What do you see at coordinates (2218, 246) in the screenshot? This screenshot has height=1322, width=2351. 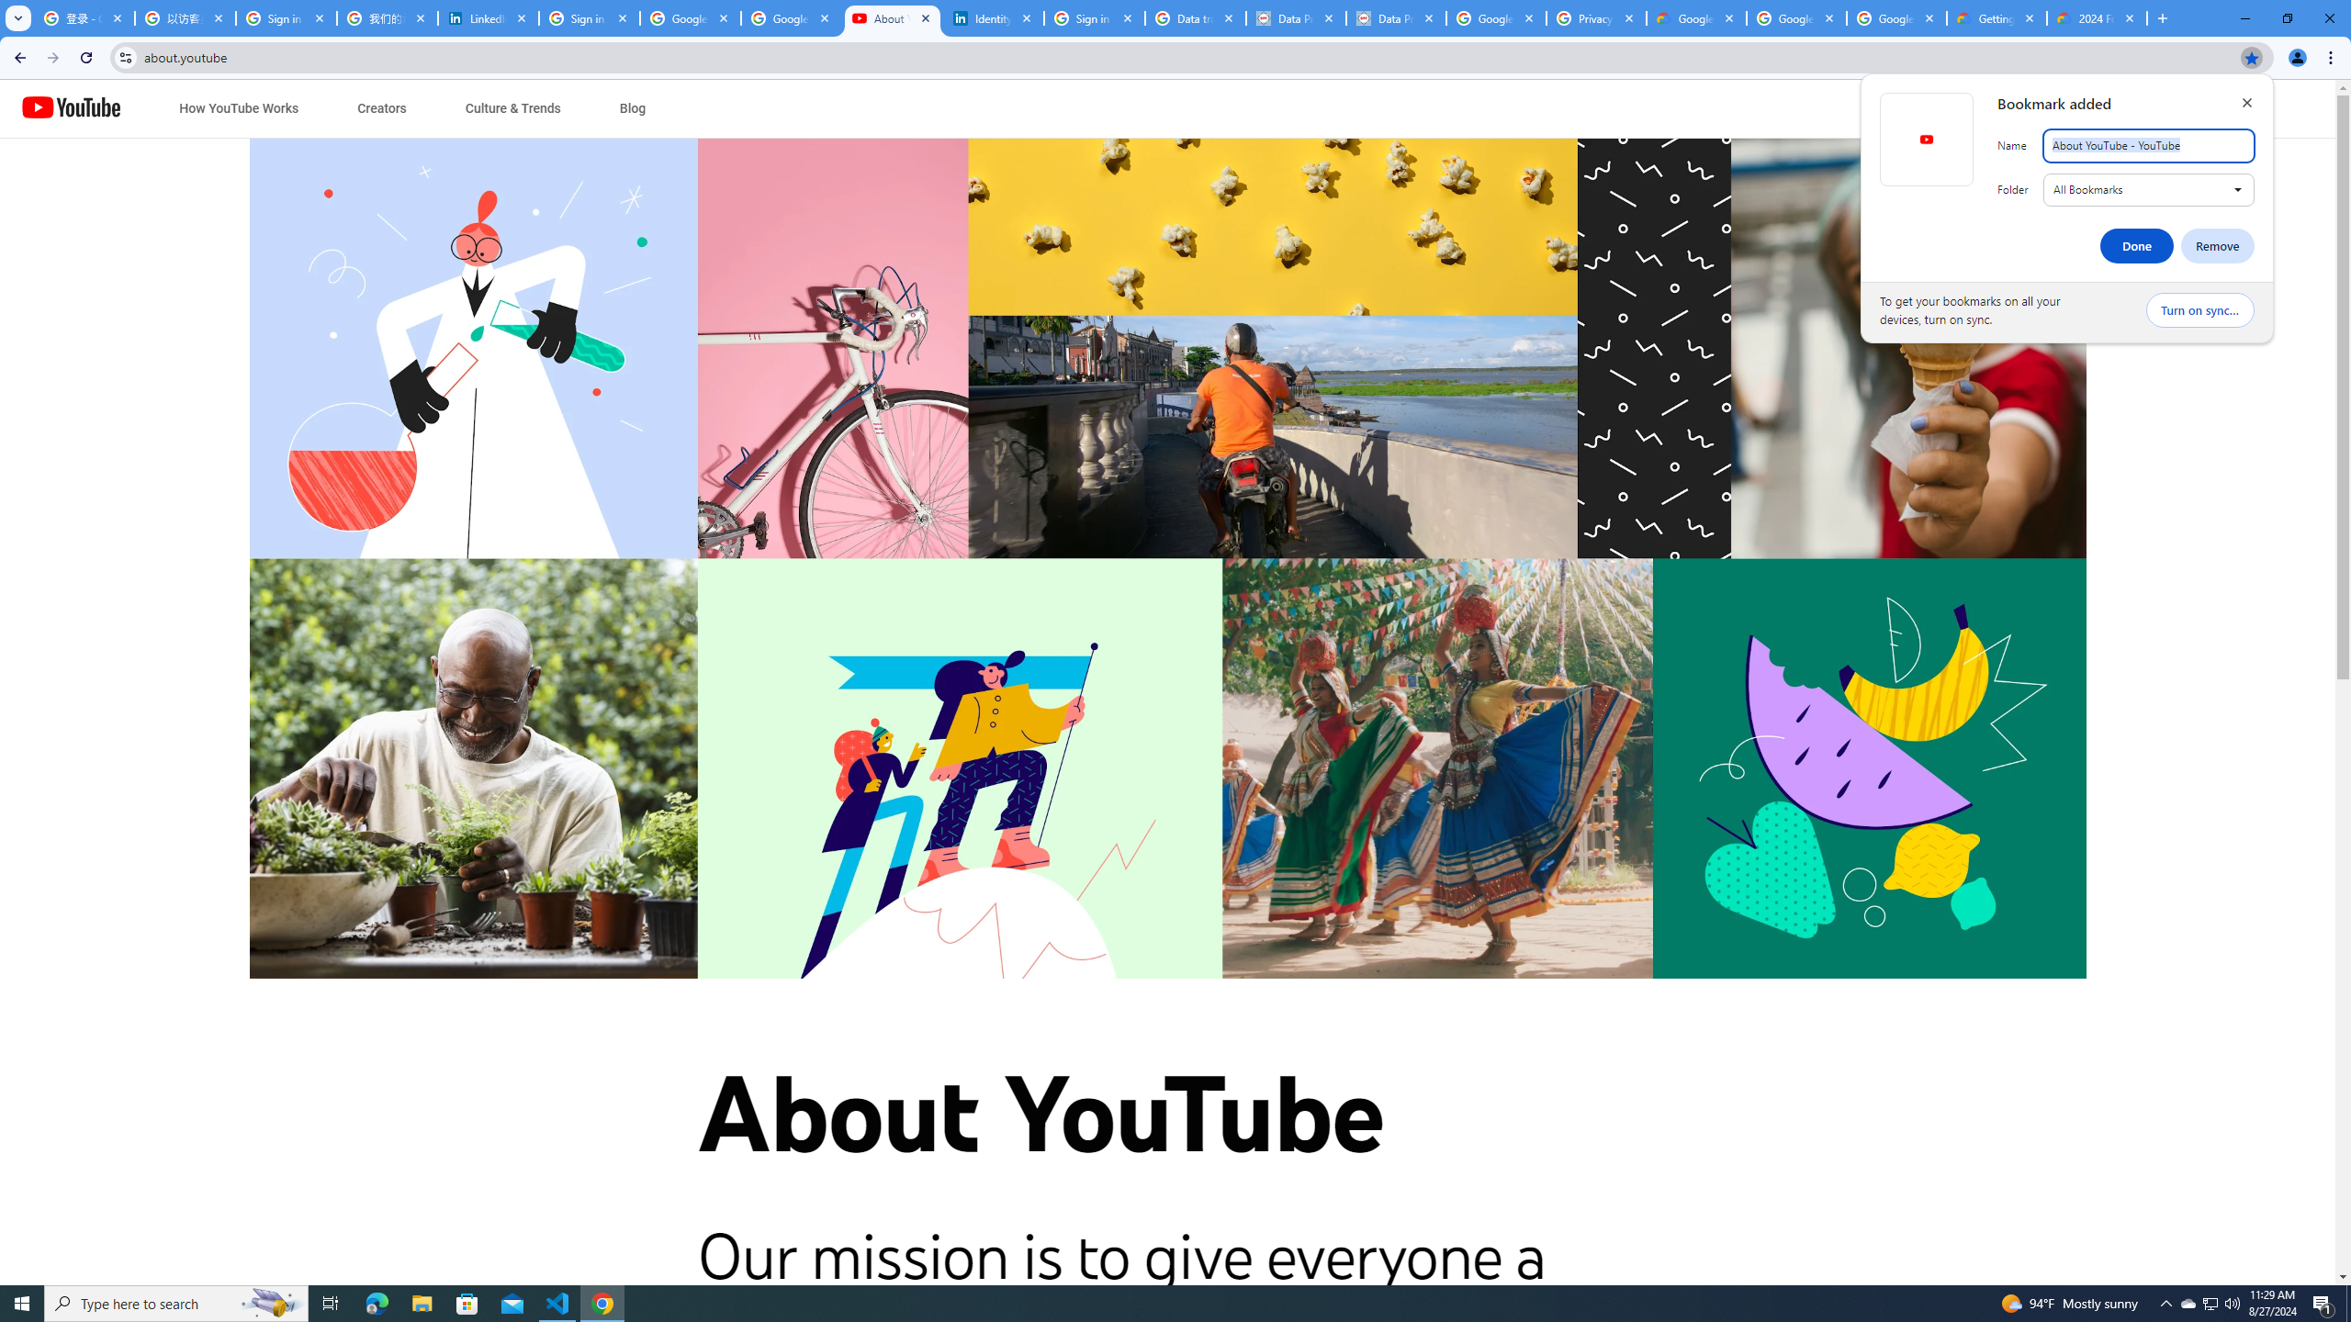 I see `Home page link` at bounding box center [2218, 246].